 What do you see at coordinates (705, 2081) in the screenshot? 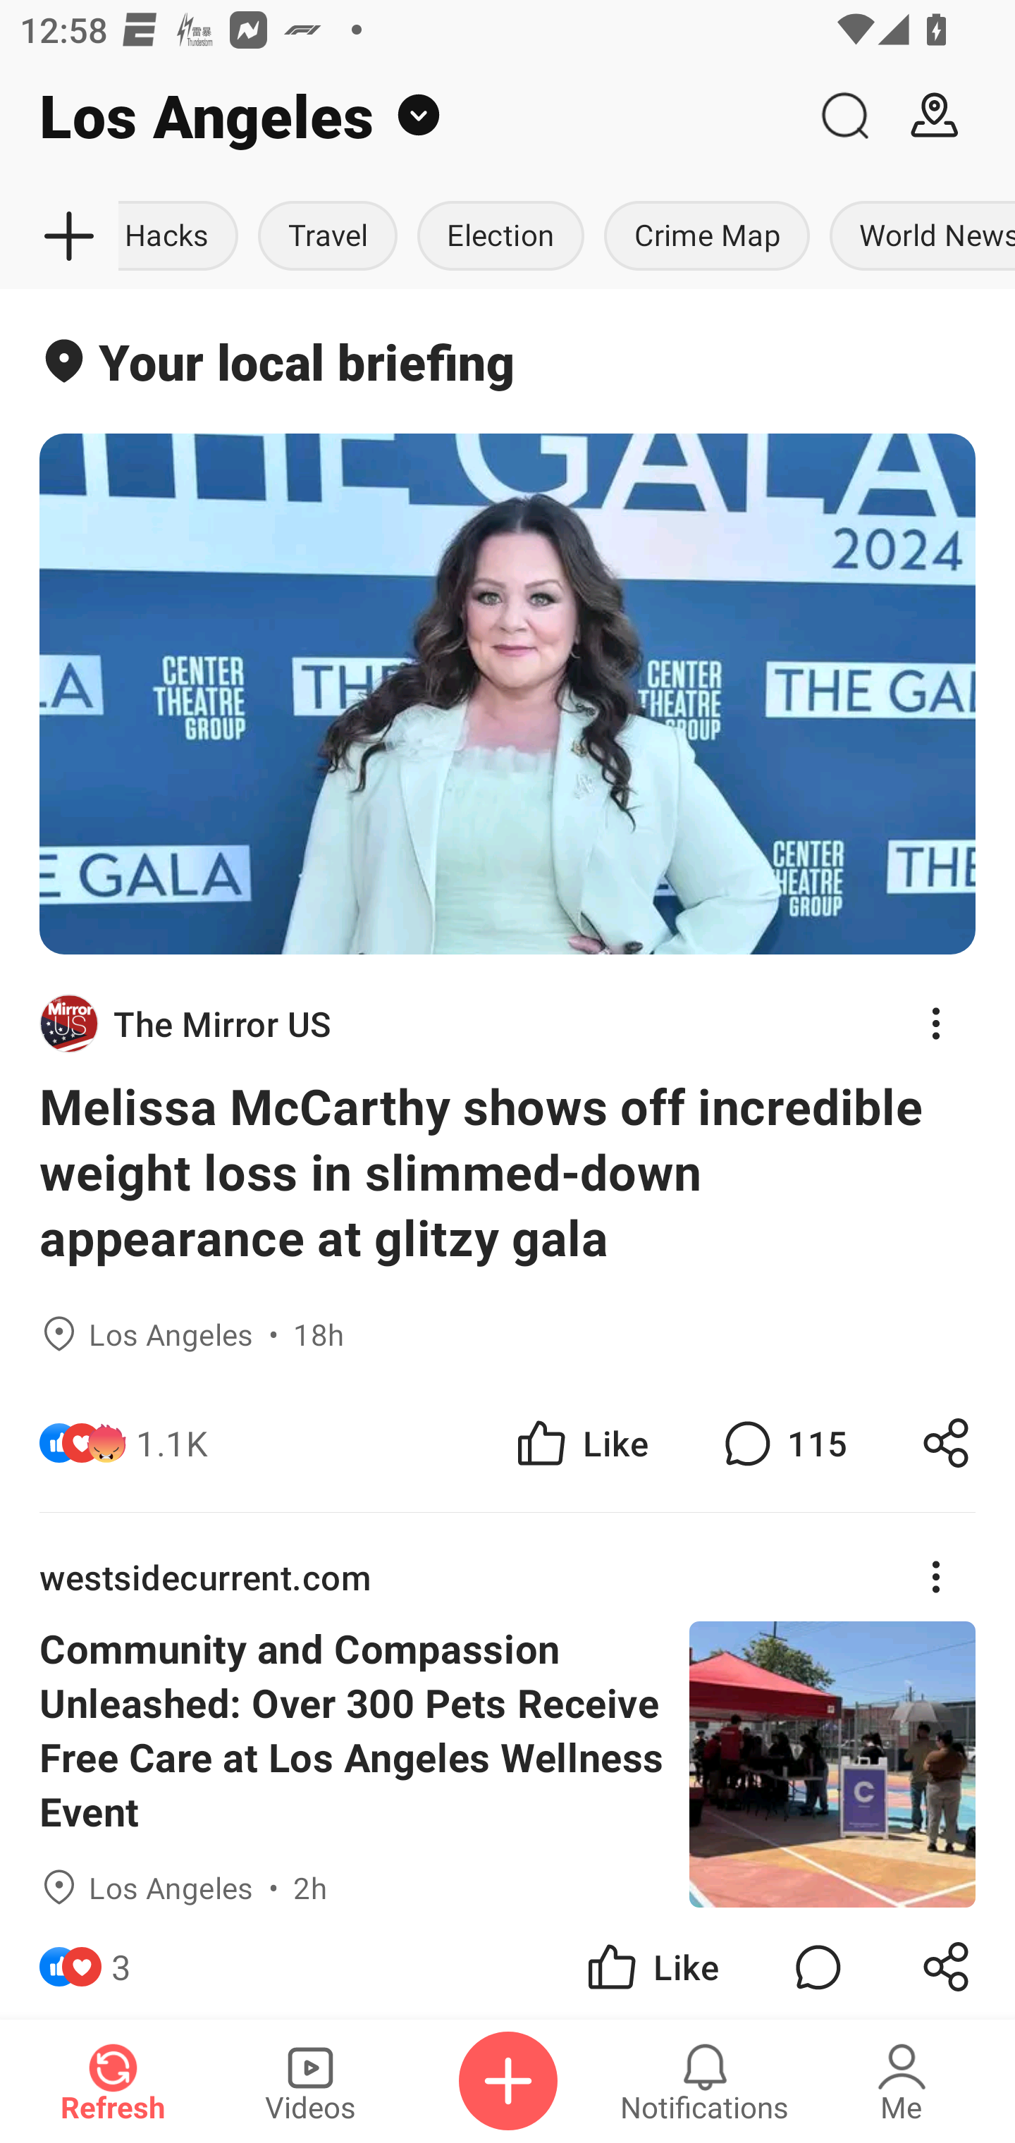
I see `Notifications` at bounding box center [705, 2081].